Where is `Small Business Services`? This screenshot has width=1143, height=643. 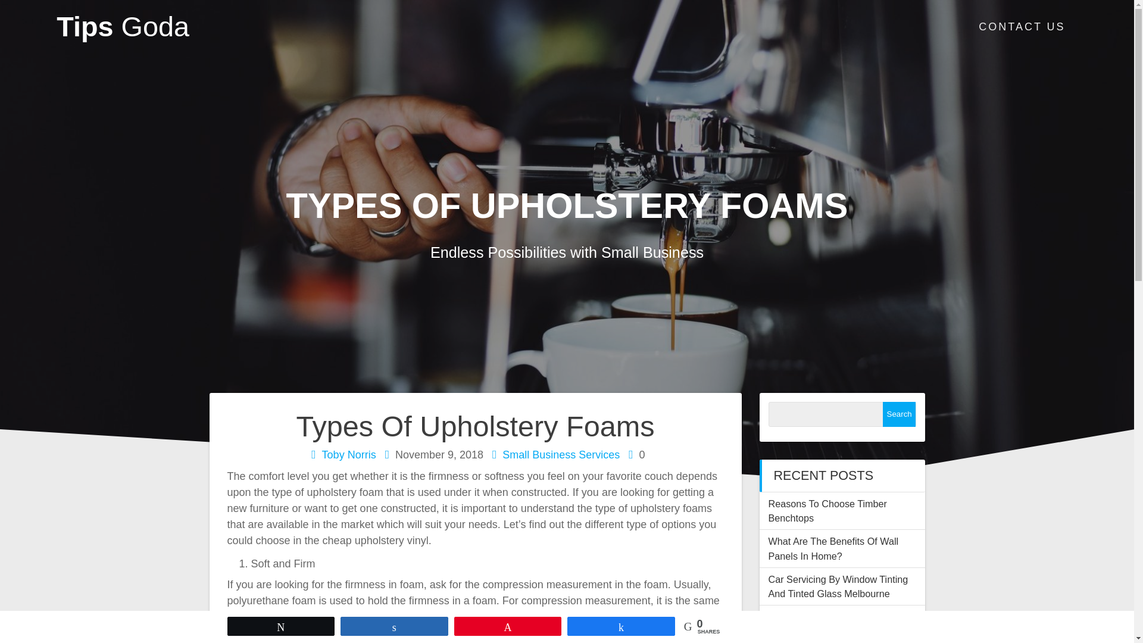 Small Business Services is located at coordinates (561, 455).